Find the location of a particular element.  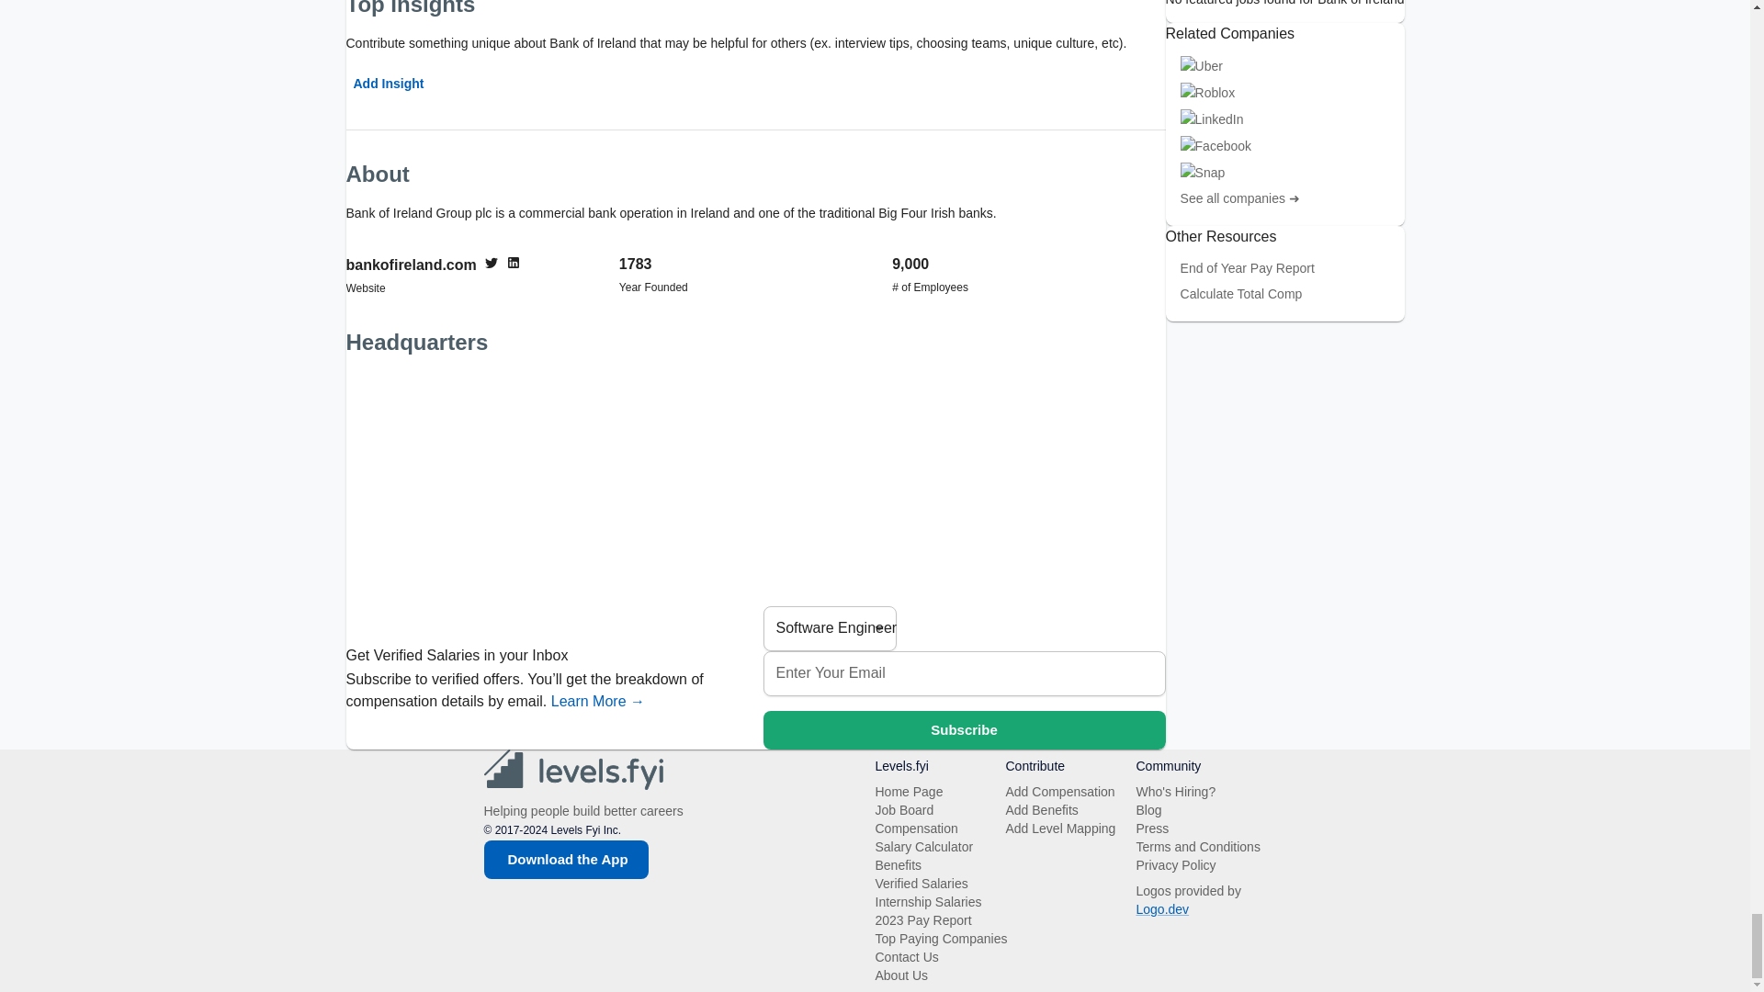

Company Address is located at coordinates (755, 487).